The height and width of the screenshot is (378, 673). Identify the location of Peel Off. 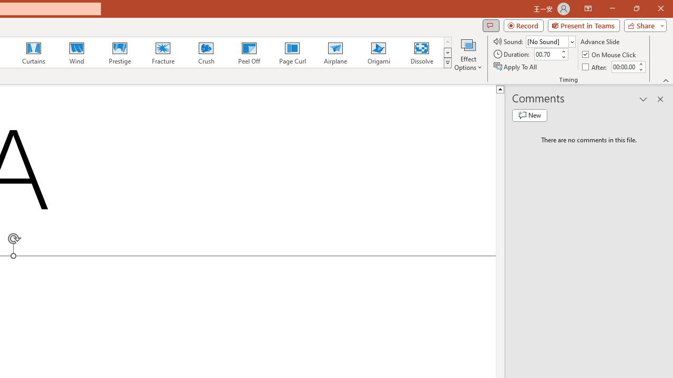
(249, 52).